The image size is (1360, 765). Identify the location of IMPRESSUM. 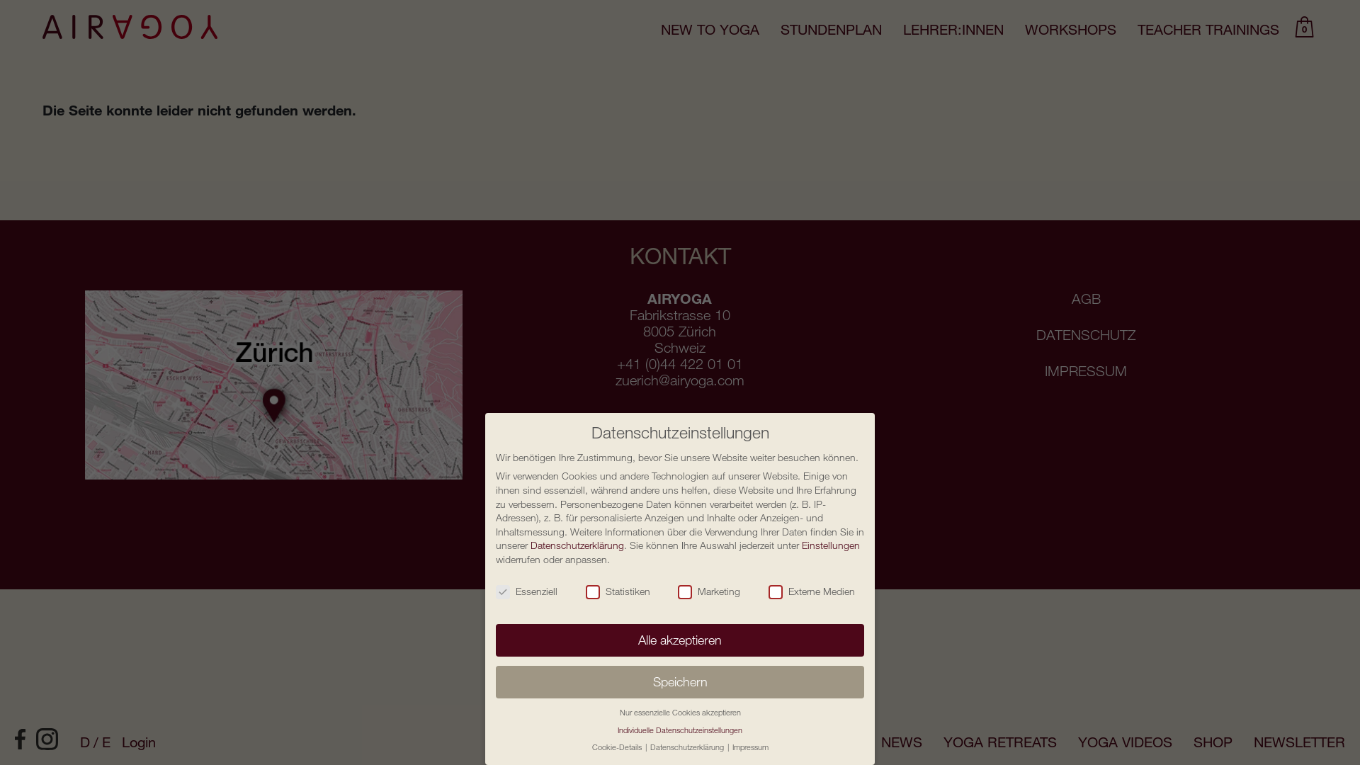
(1086, 371).